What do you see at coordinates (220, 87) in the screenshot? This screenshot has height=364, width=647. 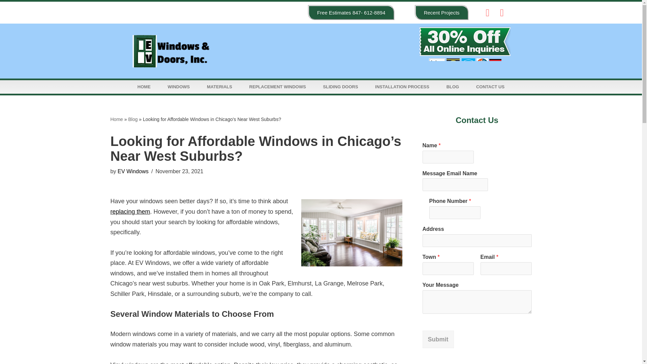 I see `MATERIALS` at bounding box center [220, 87].